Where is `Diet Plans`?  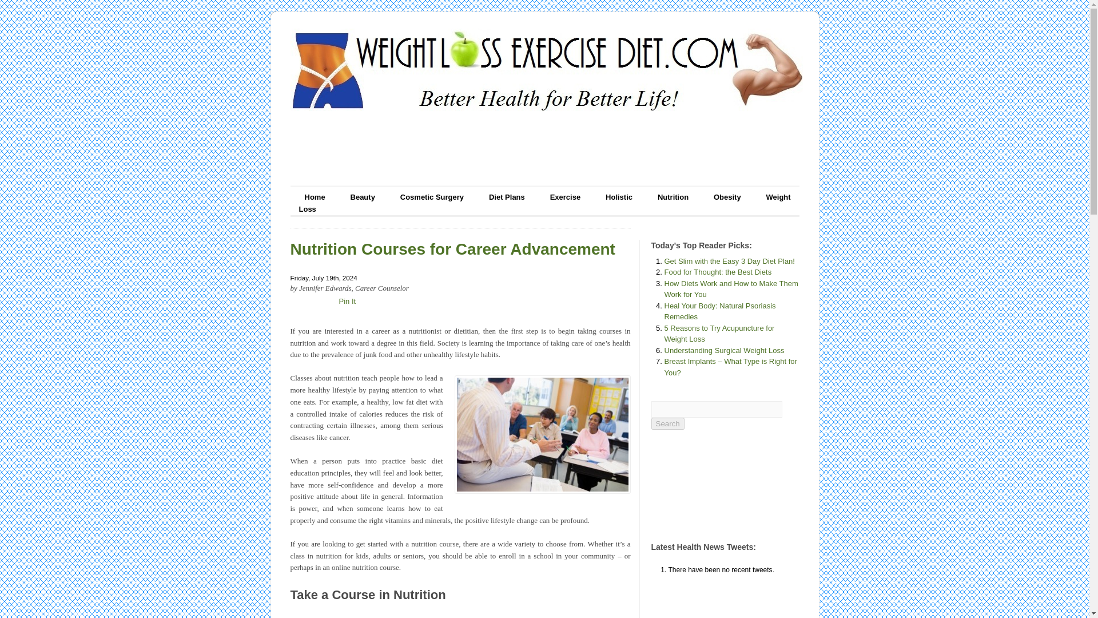 Diet Plans is located at coordinates (507, 197).